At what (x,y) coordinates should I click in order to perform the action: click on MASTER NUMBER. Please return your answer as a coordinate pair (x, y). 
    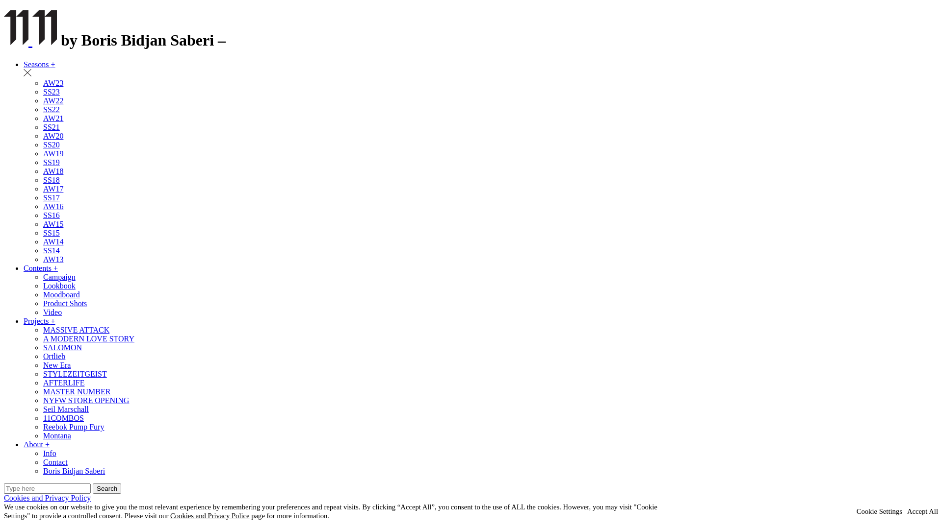
    Looking at the image, I should click on (77, 392).